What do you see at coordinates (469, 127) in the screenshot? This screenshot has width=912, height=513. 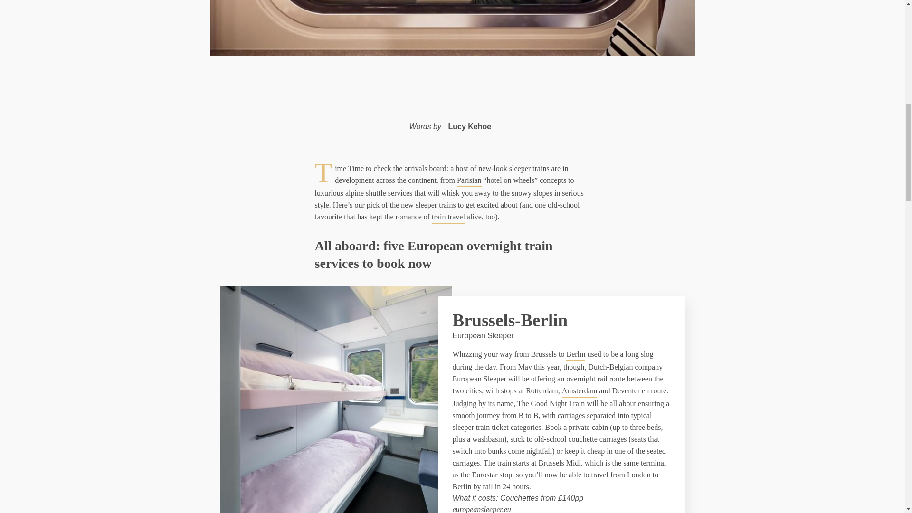 I see `Lucy Kehoe` at bounding box center [469, 127].